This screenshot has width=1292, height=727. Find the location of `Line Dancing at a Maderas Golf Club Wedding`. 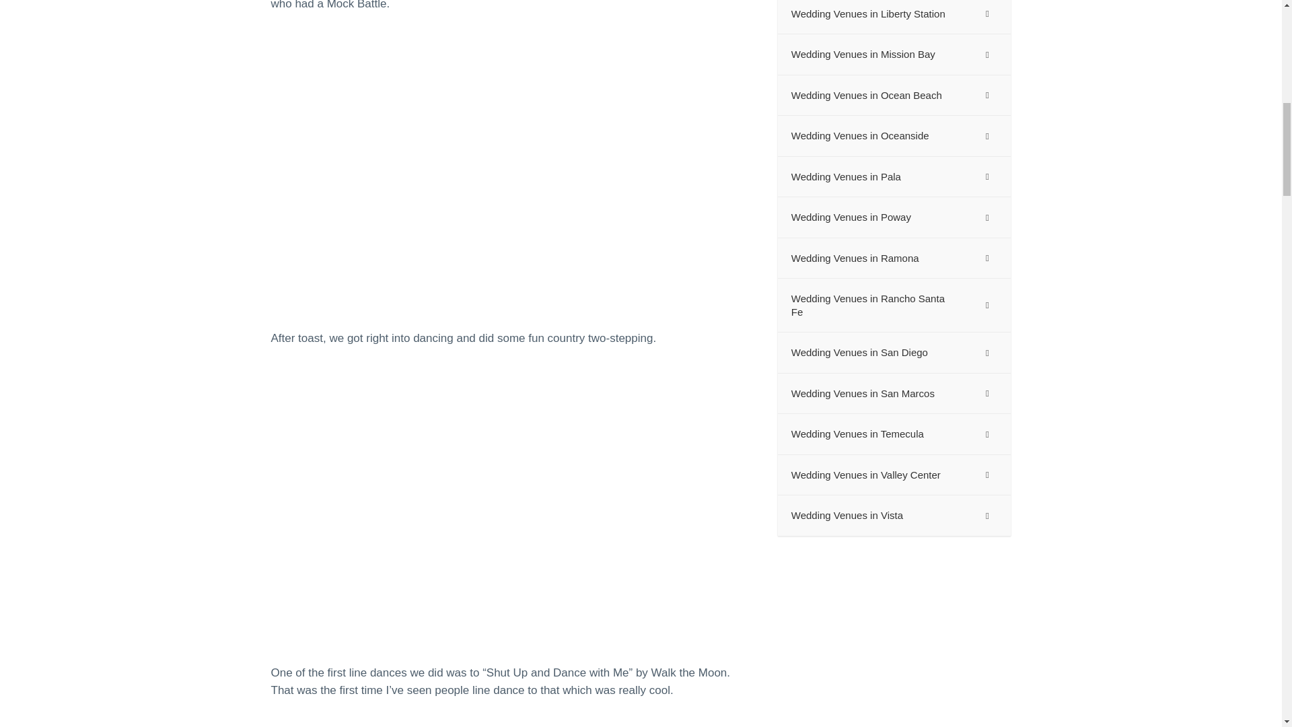

Line Dancing at a Maderas Golf Club Wedding is located at coordinates (510, 720).